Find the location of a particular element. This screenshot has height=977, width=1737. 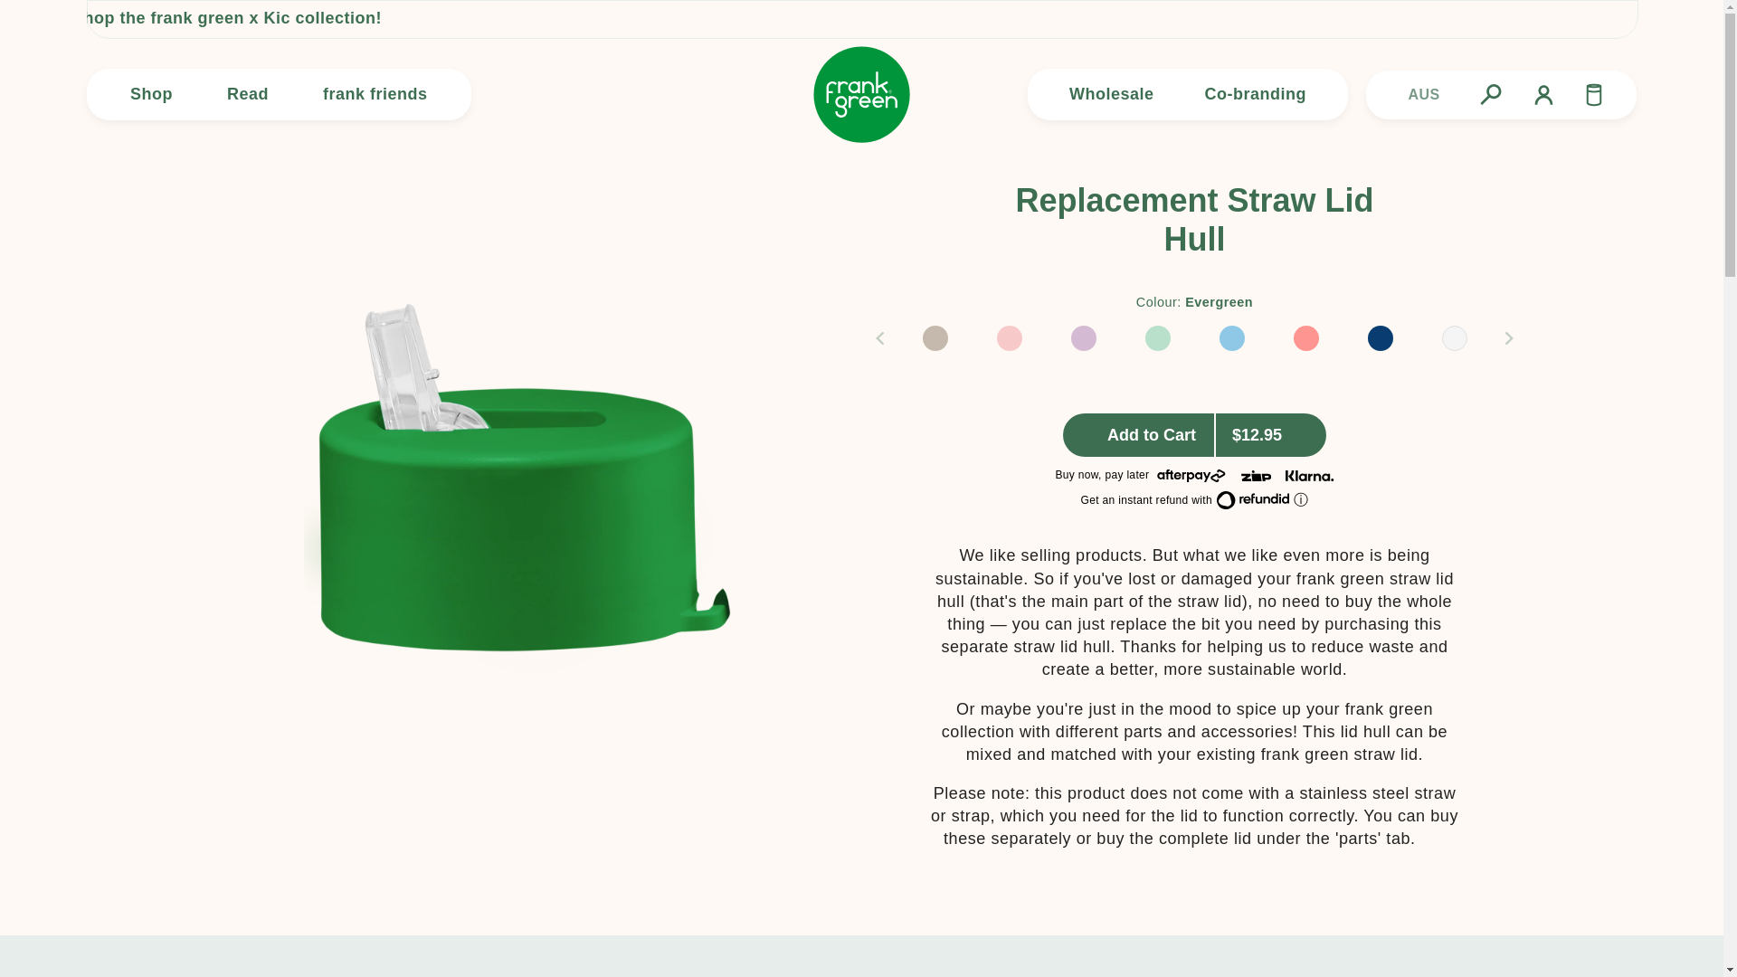

Lilac Haze is located at coordinates (1082, 338).